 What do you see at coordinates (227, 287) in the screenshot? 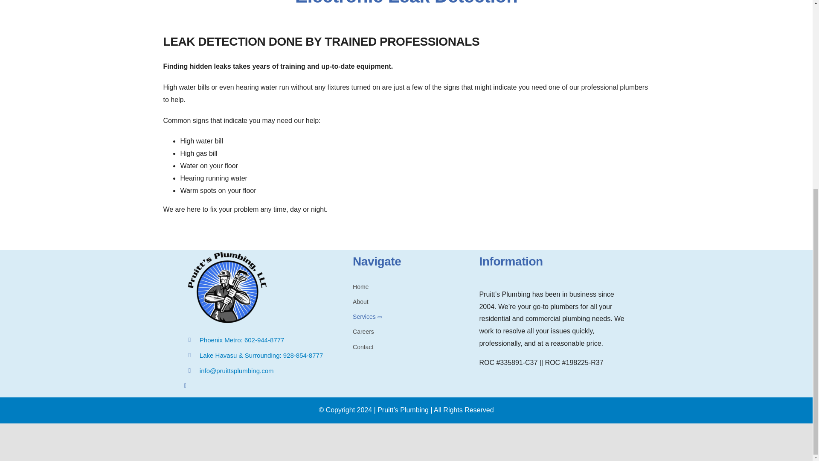
I see `Pruitts Logo no ROC full size copy` at bounding box center [227, 287].